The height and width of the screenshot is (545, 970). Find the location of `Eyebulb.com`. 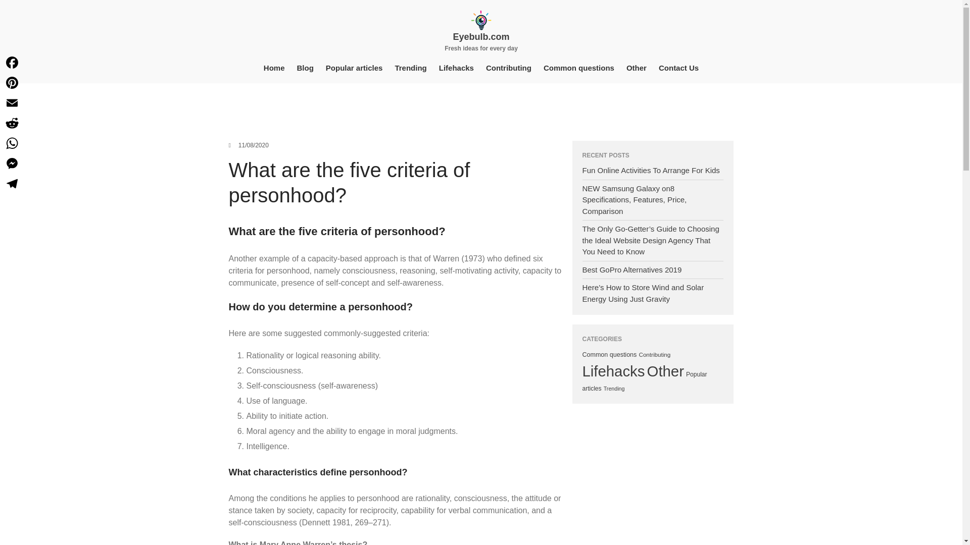

Eyebulb.com is located at coordinates (481, 36).